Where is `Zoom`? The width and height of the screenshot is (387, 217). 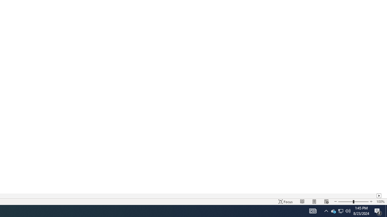 Zoom is located at coordinates (353, 201).